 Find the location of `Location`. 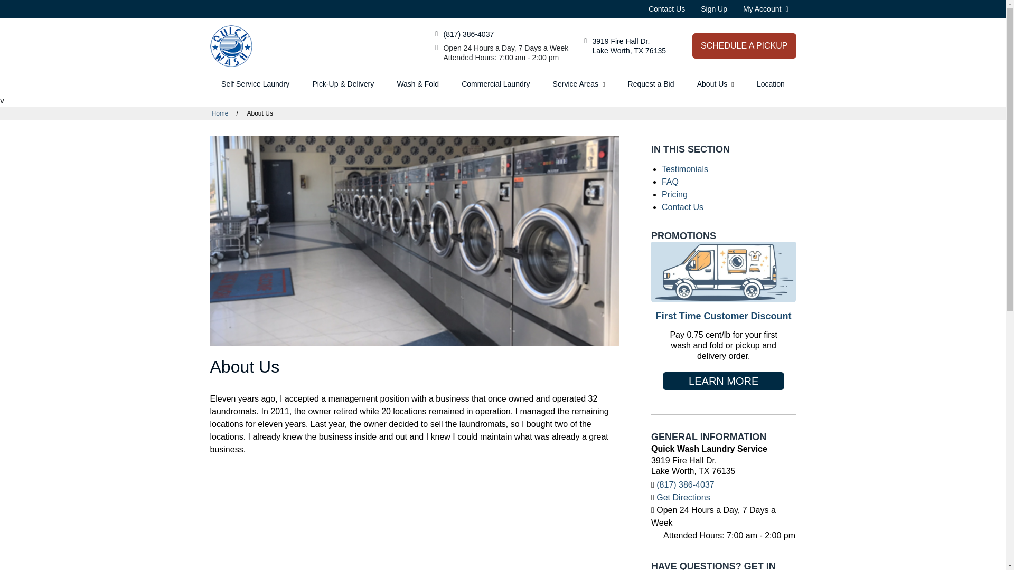

Location is located at coordinates (771, 84).